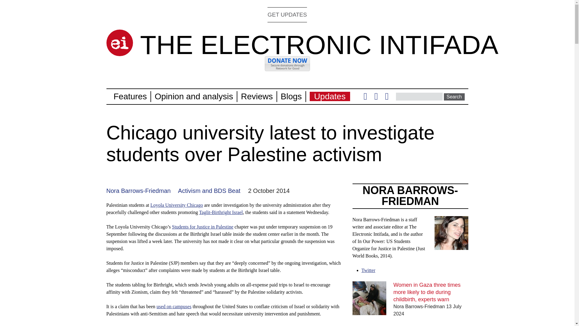 The image size is (579, 326). Describe the element at coordinates (138, 191) in the screenshot. I see `Nora Barrows-Friedman` at that location.